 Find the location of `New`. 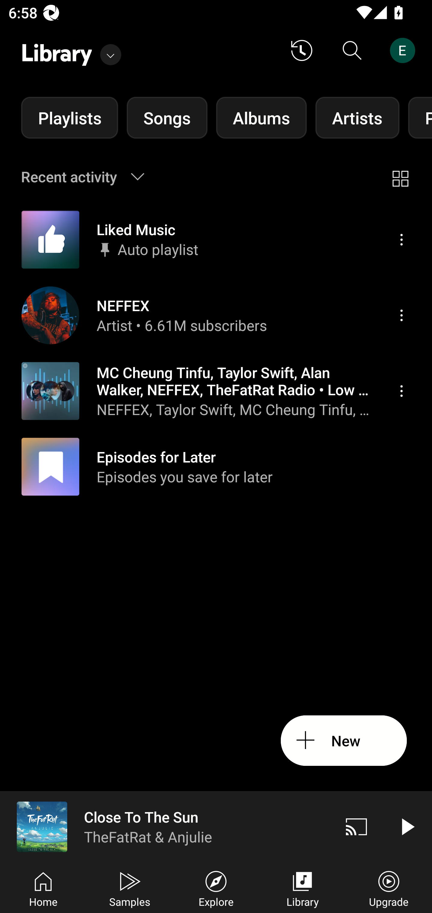

New is located at coordinates (344, 741).